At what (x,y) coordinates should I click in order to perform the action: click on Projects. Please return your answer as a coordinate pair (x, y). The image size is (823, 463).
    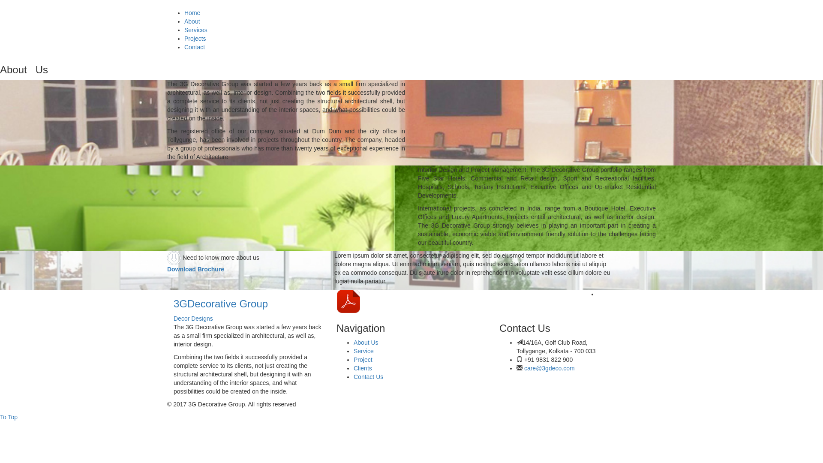
    Looking at the image, I should click on (195, 39).